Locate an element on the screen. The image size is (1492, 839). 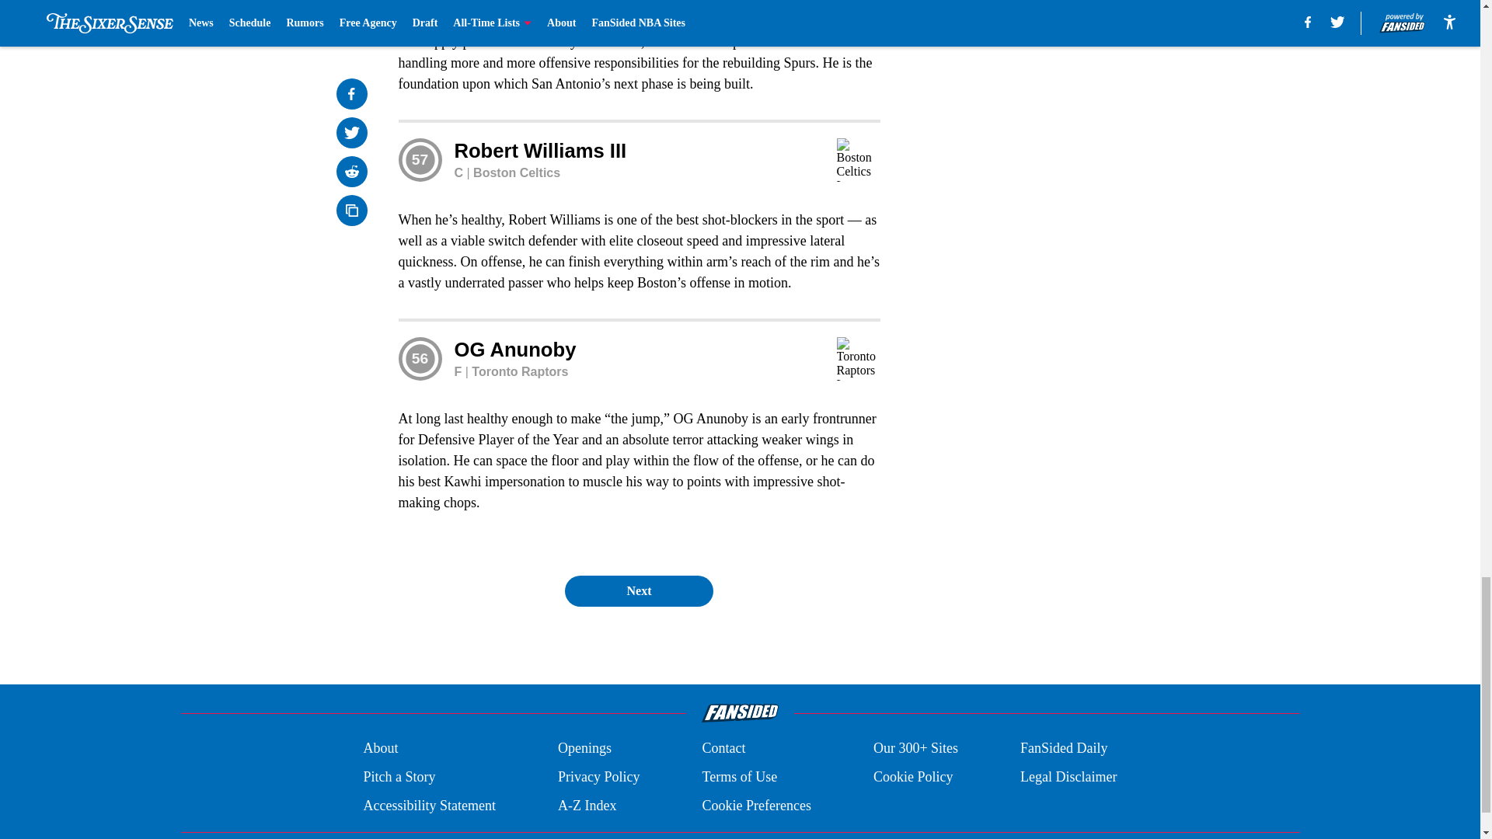
Contact is located at coordinates (723, 749).